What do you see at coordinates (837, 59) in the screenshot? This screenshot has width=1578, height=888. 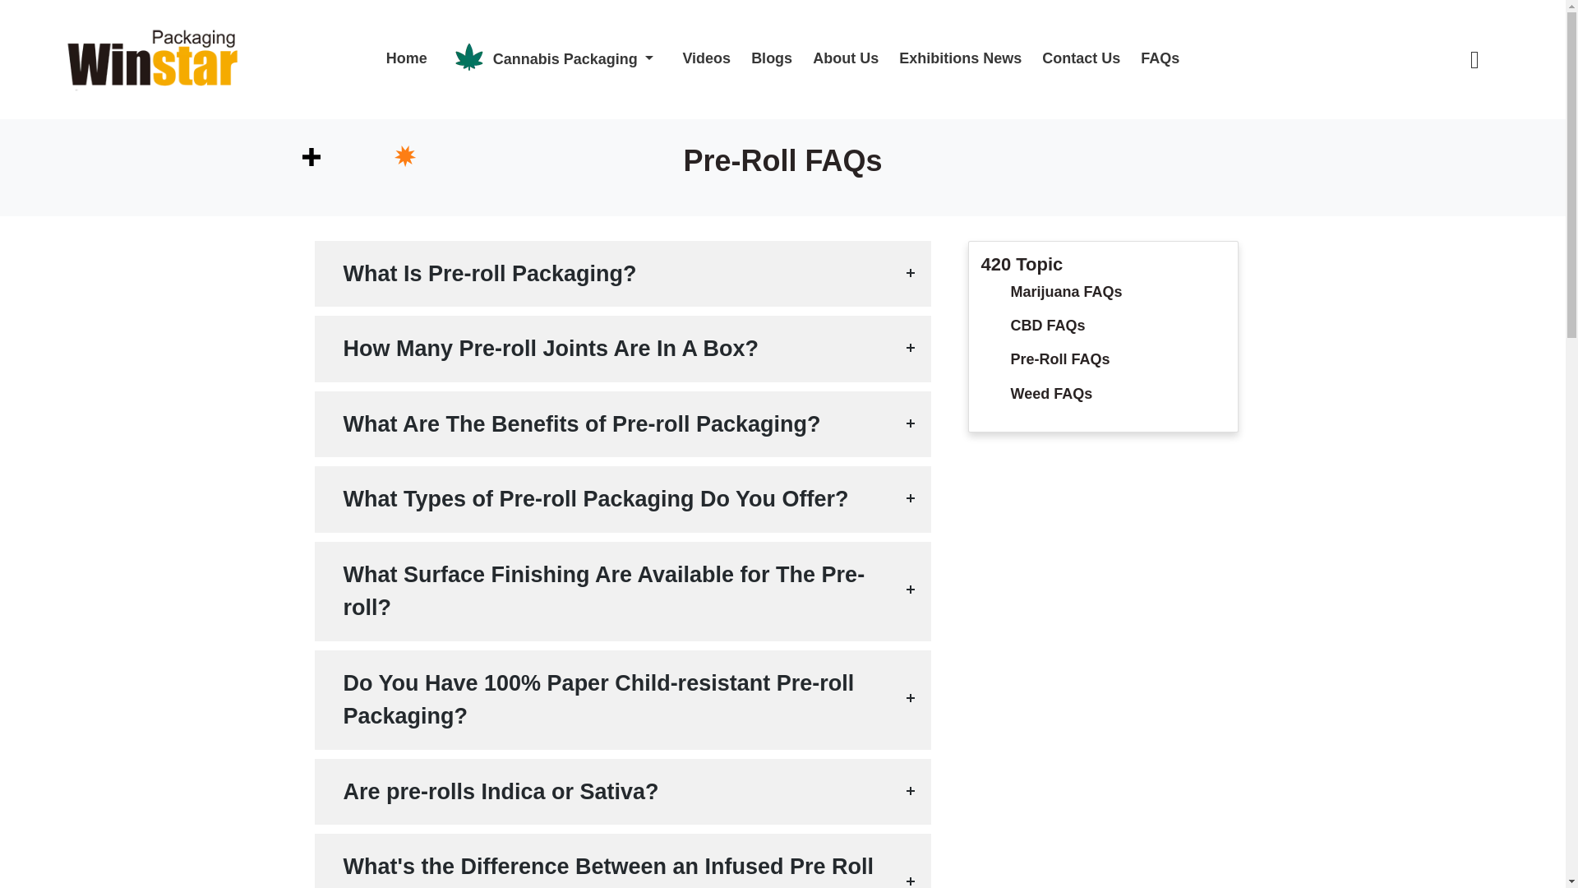 I see `About Us` at bounding box center [837, 59].